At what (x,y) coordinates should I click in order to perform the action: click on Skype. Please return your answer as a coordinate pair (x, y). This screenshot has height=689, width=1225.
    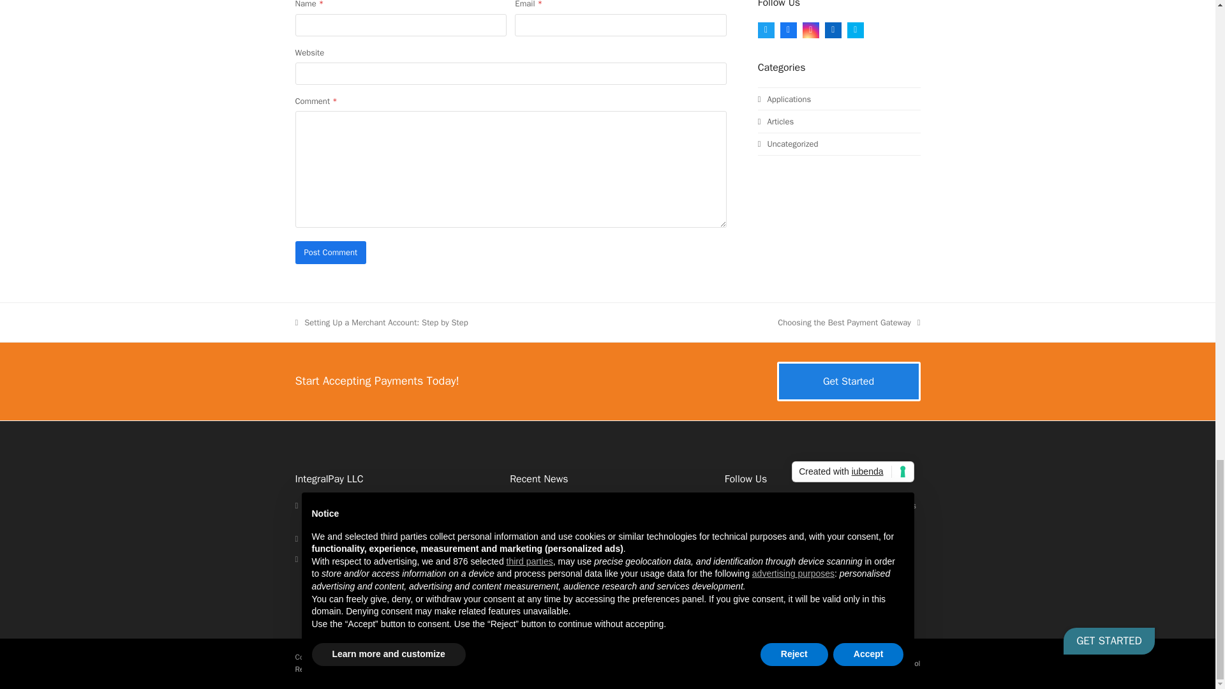
    Looking at the image, I should click on (855, 29).